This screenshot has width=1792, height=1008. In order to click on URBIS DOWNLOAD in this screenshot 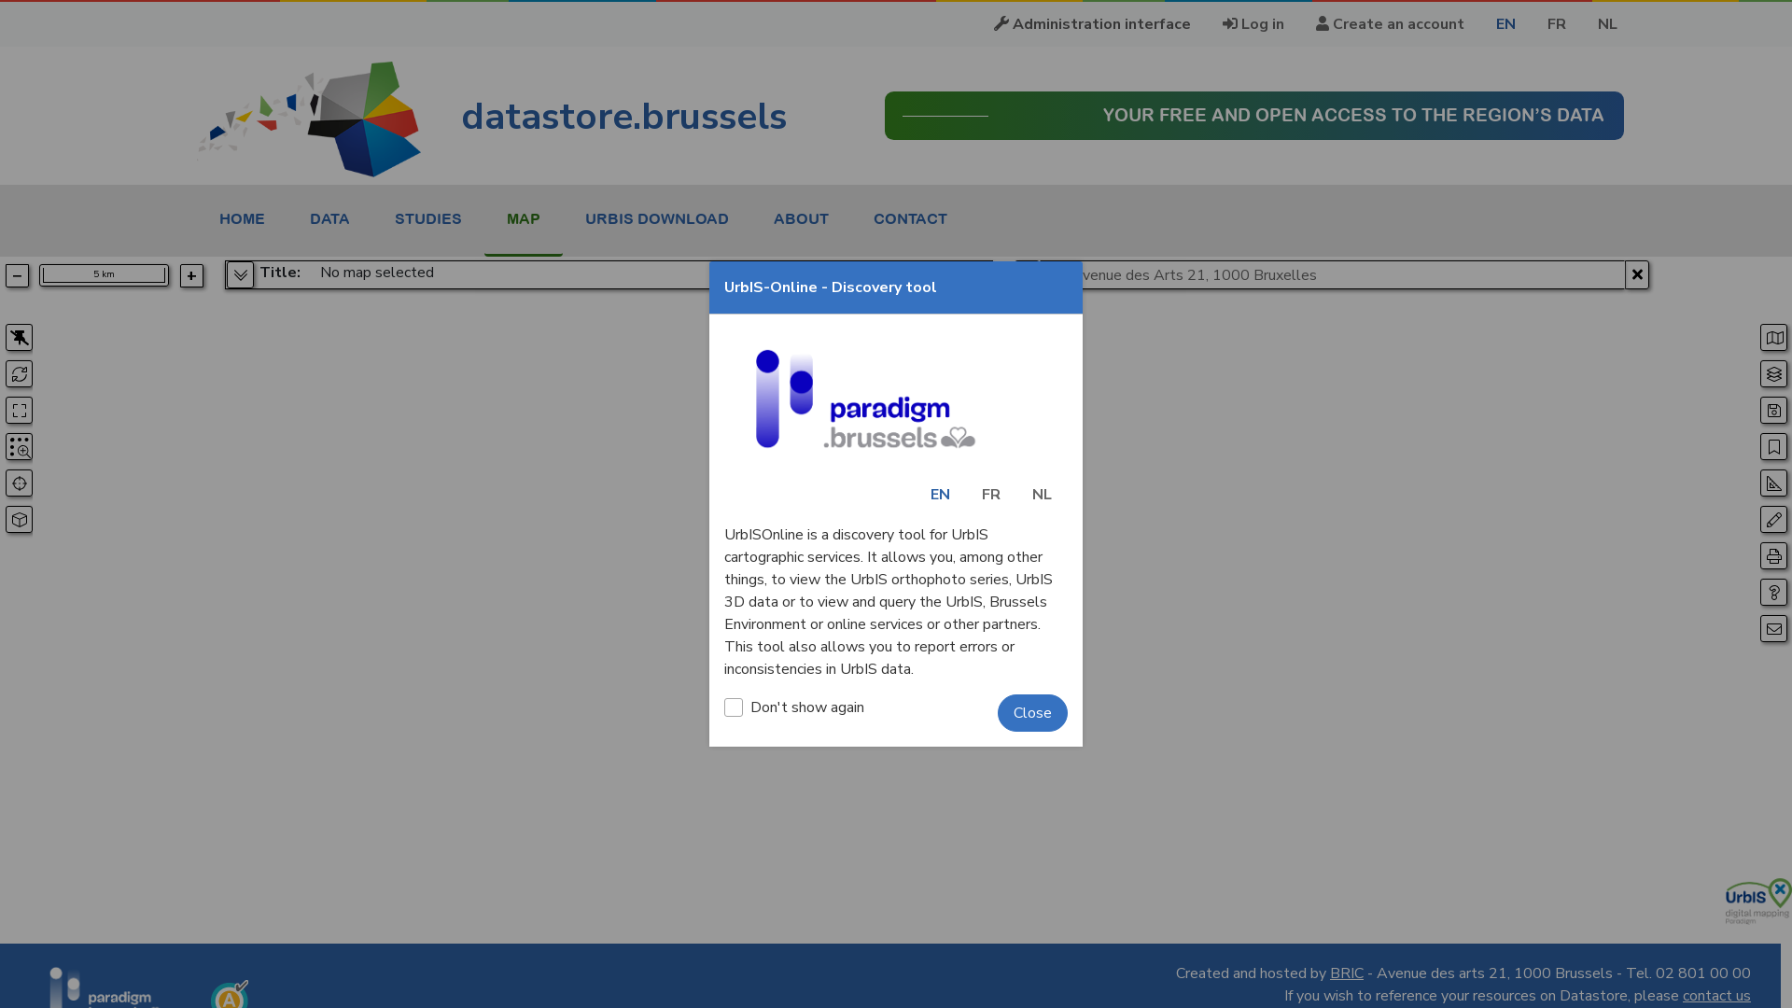, I will do `click(657, 218)`.